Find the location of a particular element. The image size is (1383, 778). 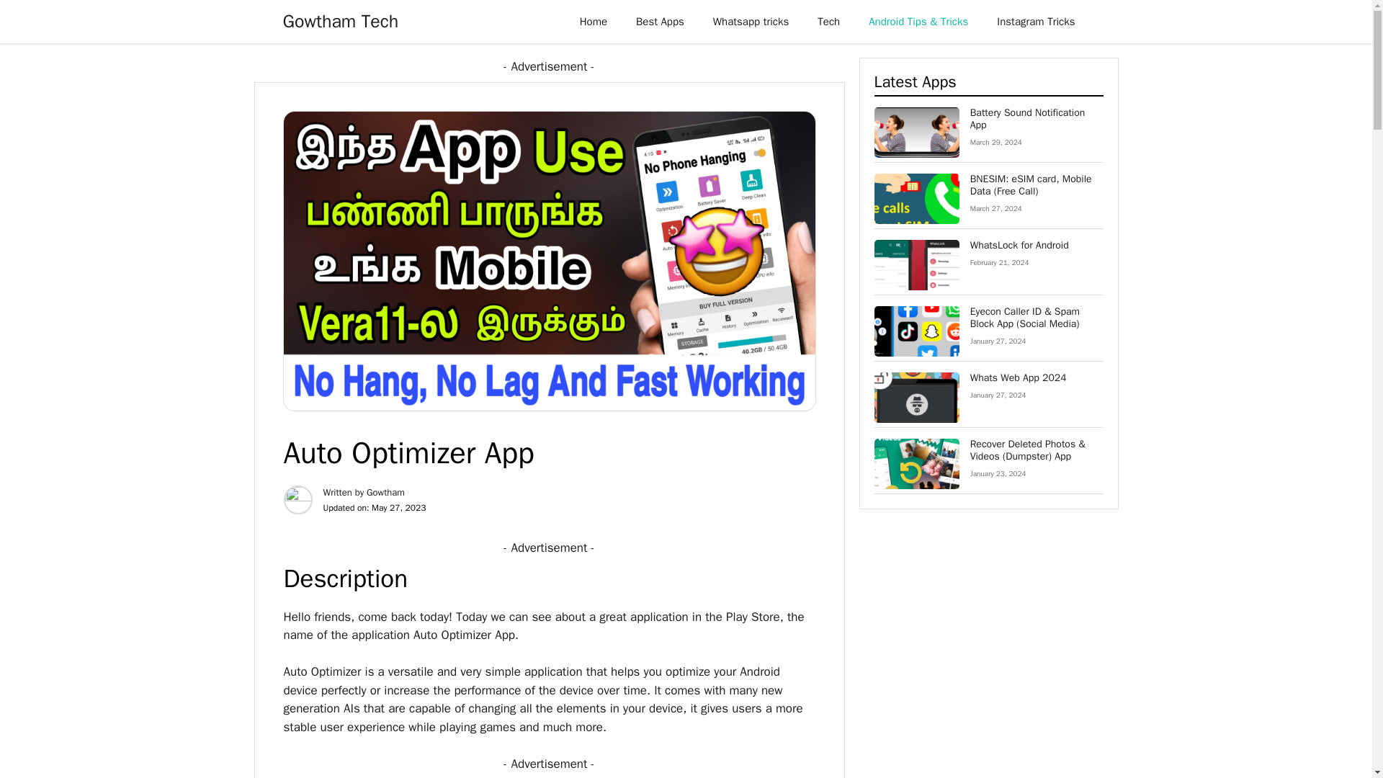

Whatsapp tricks is located at coordinates (751, 22).